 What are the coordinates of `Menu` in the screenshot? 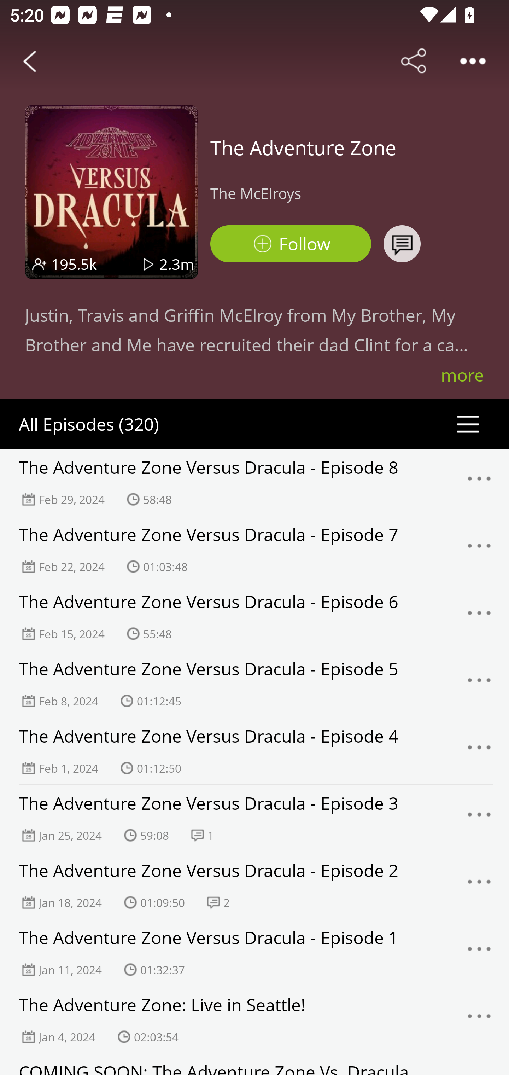 It's located at (479, 953).